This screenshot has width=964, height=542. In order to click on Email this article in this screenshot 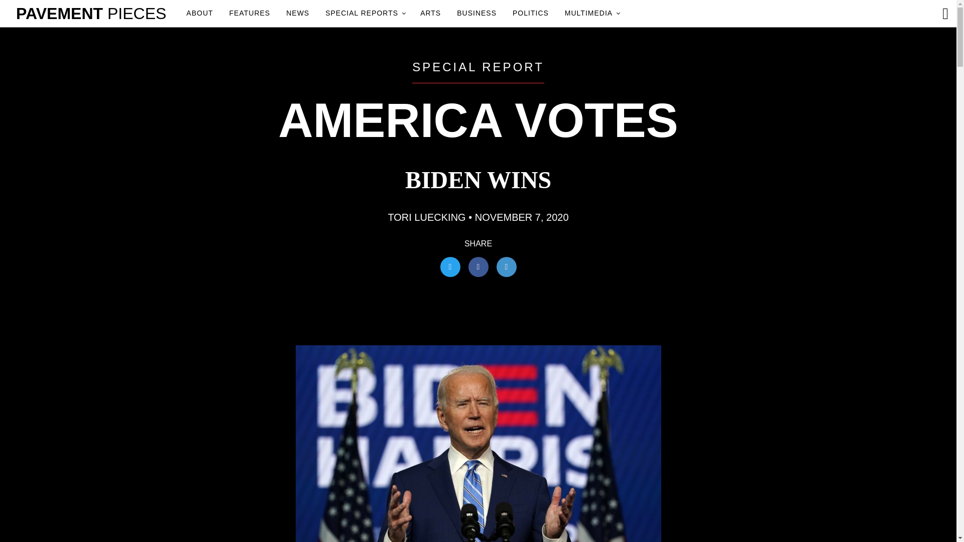, I will do `click(506, 266)`.